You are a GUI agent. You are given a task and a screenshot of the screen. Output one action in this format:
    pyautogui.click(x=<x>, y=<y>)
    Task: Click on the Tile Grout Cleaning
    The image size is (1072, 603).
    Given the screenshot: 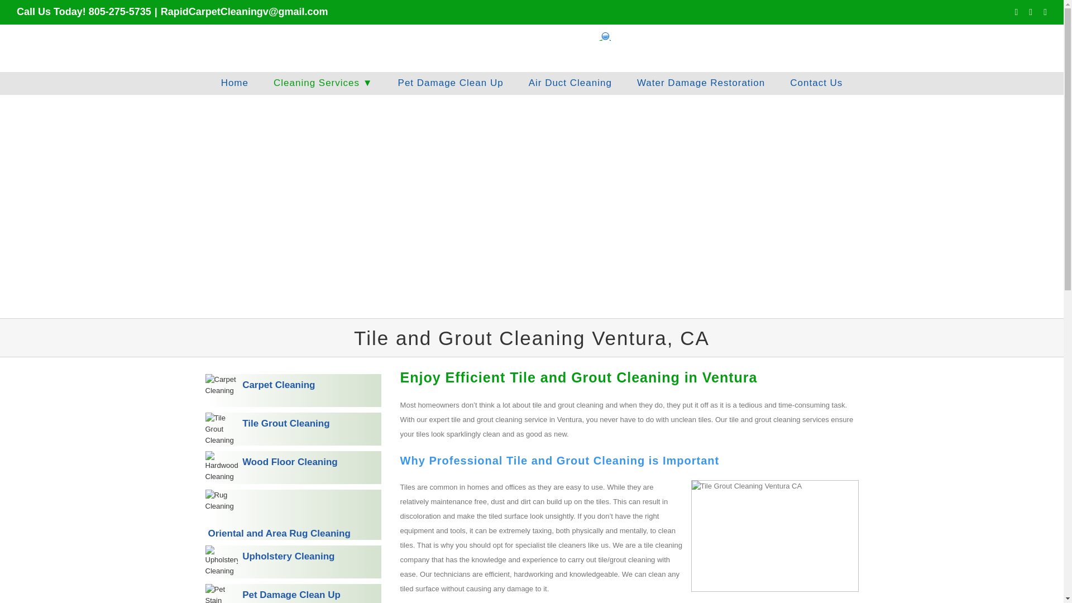 What is the action you would take?
    pyautogui.click(x=294, y=429)
    